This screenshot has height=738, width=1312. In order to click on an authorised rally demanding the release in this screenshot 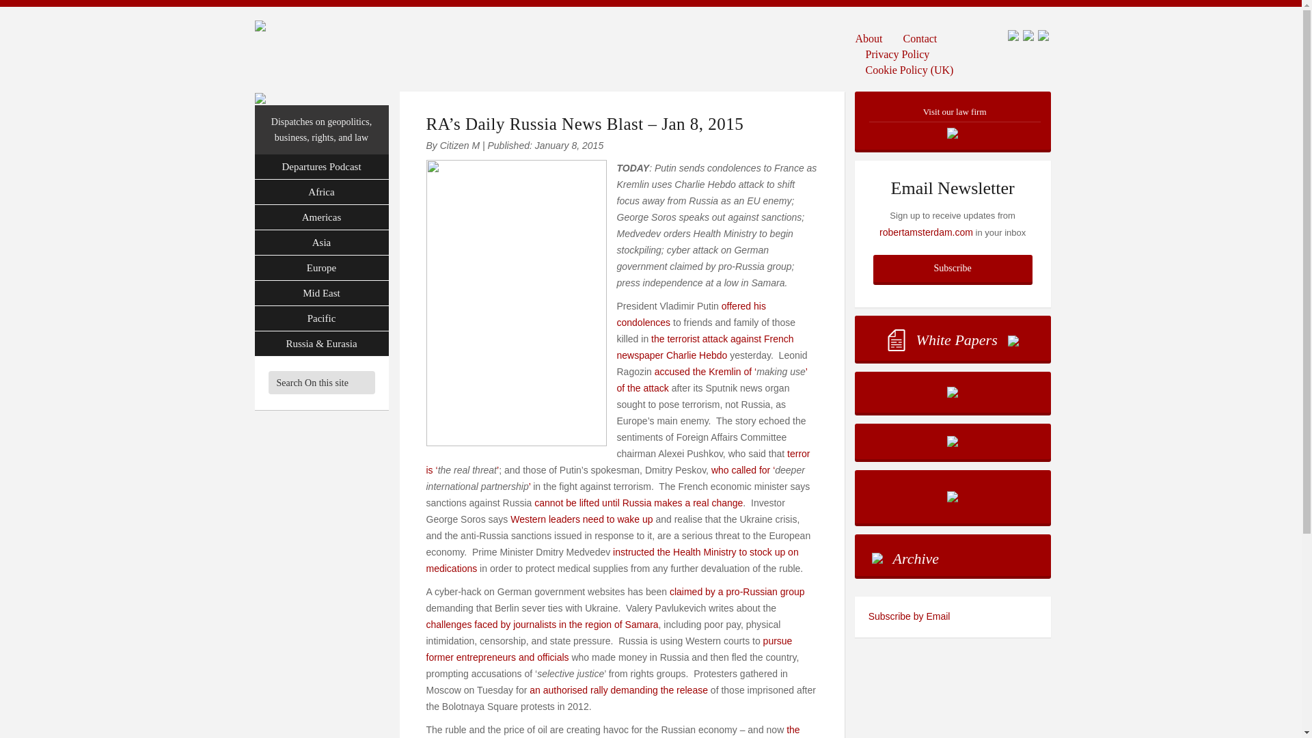, I will do `click(619, 690)`.